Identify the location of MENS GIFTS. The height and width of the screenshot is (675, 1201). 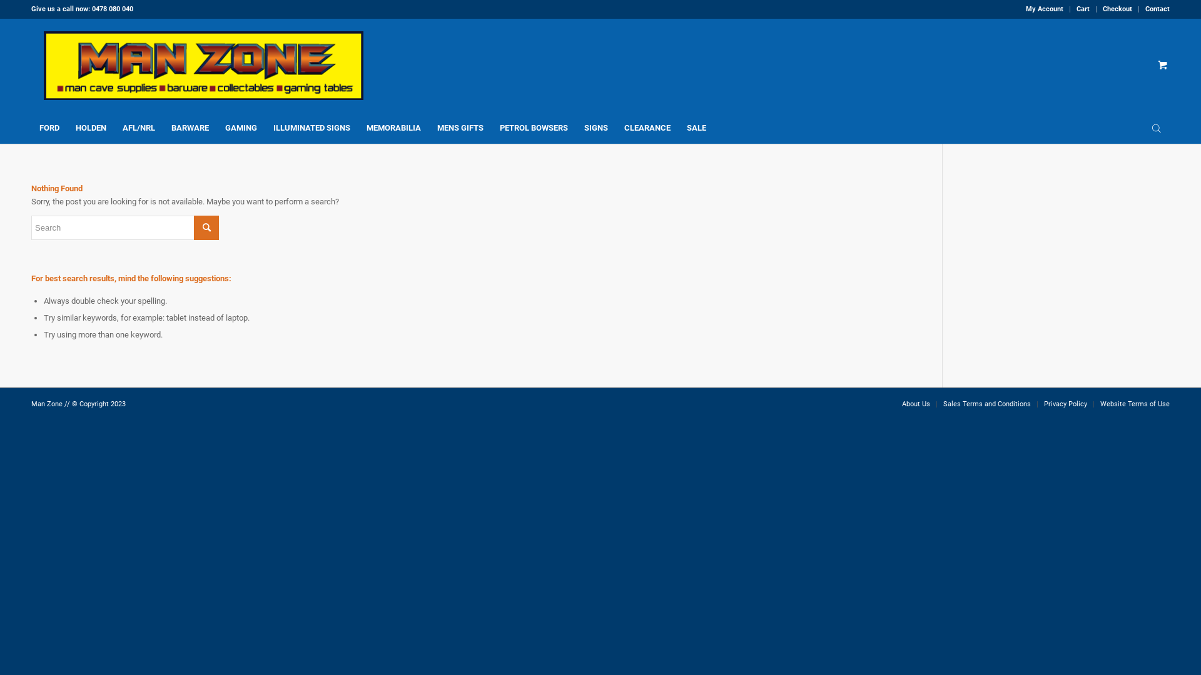
(460, 128).